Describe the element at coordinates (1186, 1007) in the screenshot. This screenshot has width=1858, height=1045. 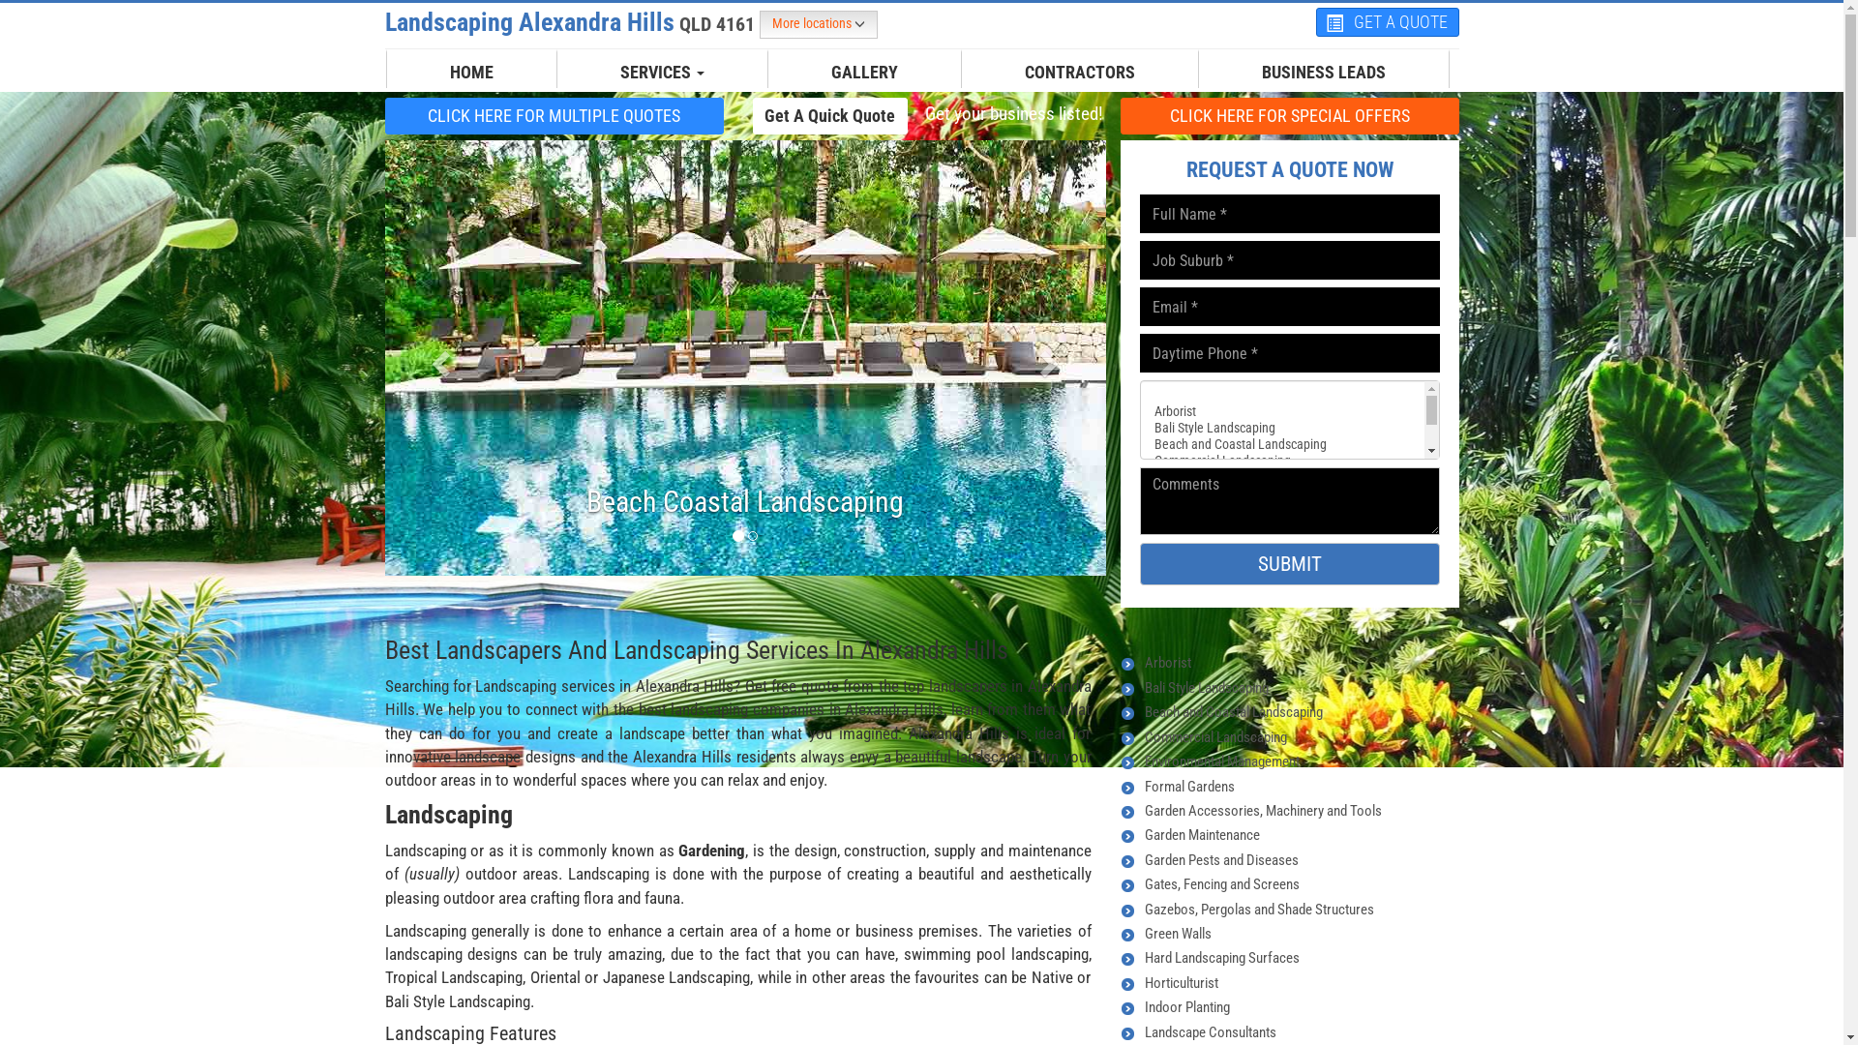
I see `Indoor Planting` at that location.